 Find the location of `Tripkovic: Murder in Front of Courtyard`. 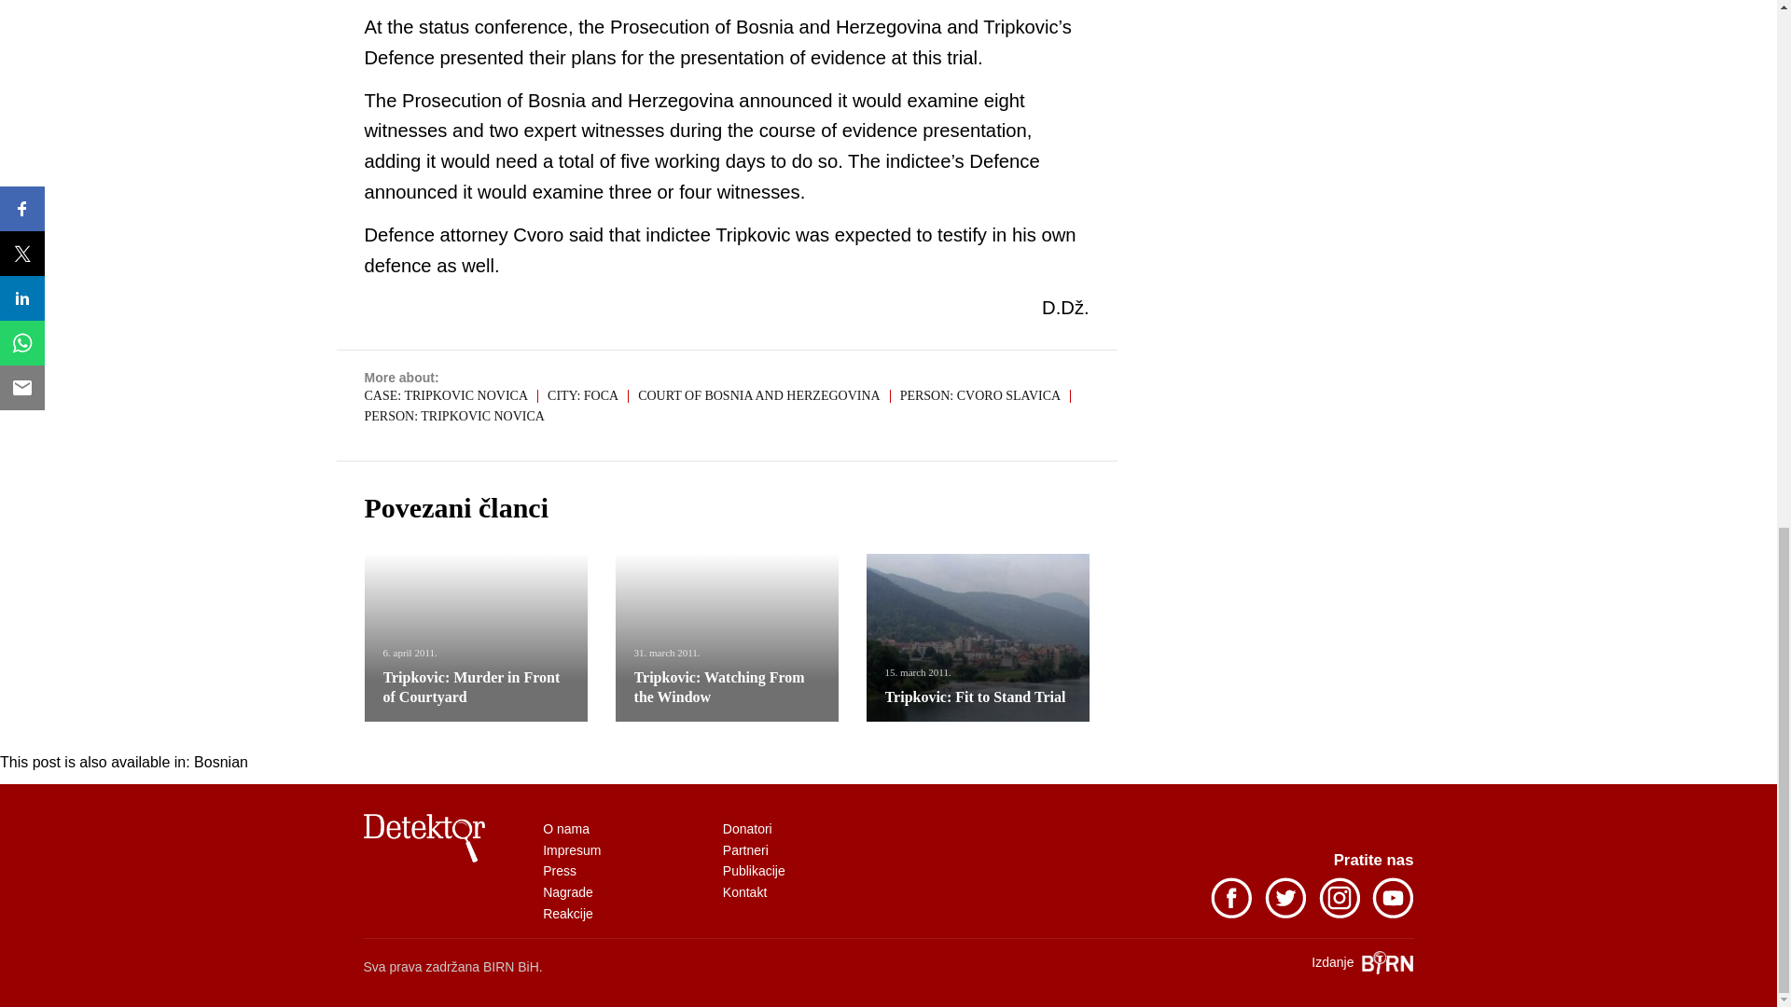

Tripkovic: Murder in Front of Courtyard is located at coordinates (470, 687).